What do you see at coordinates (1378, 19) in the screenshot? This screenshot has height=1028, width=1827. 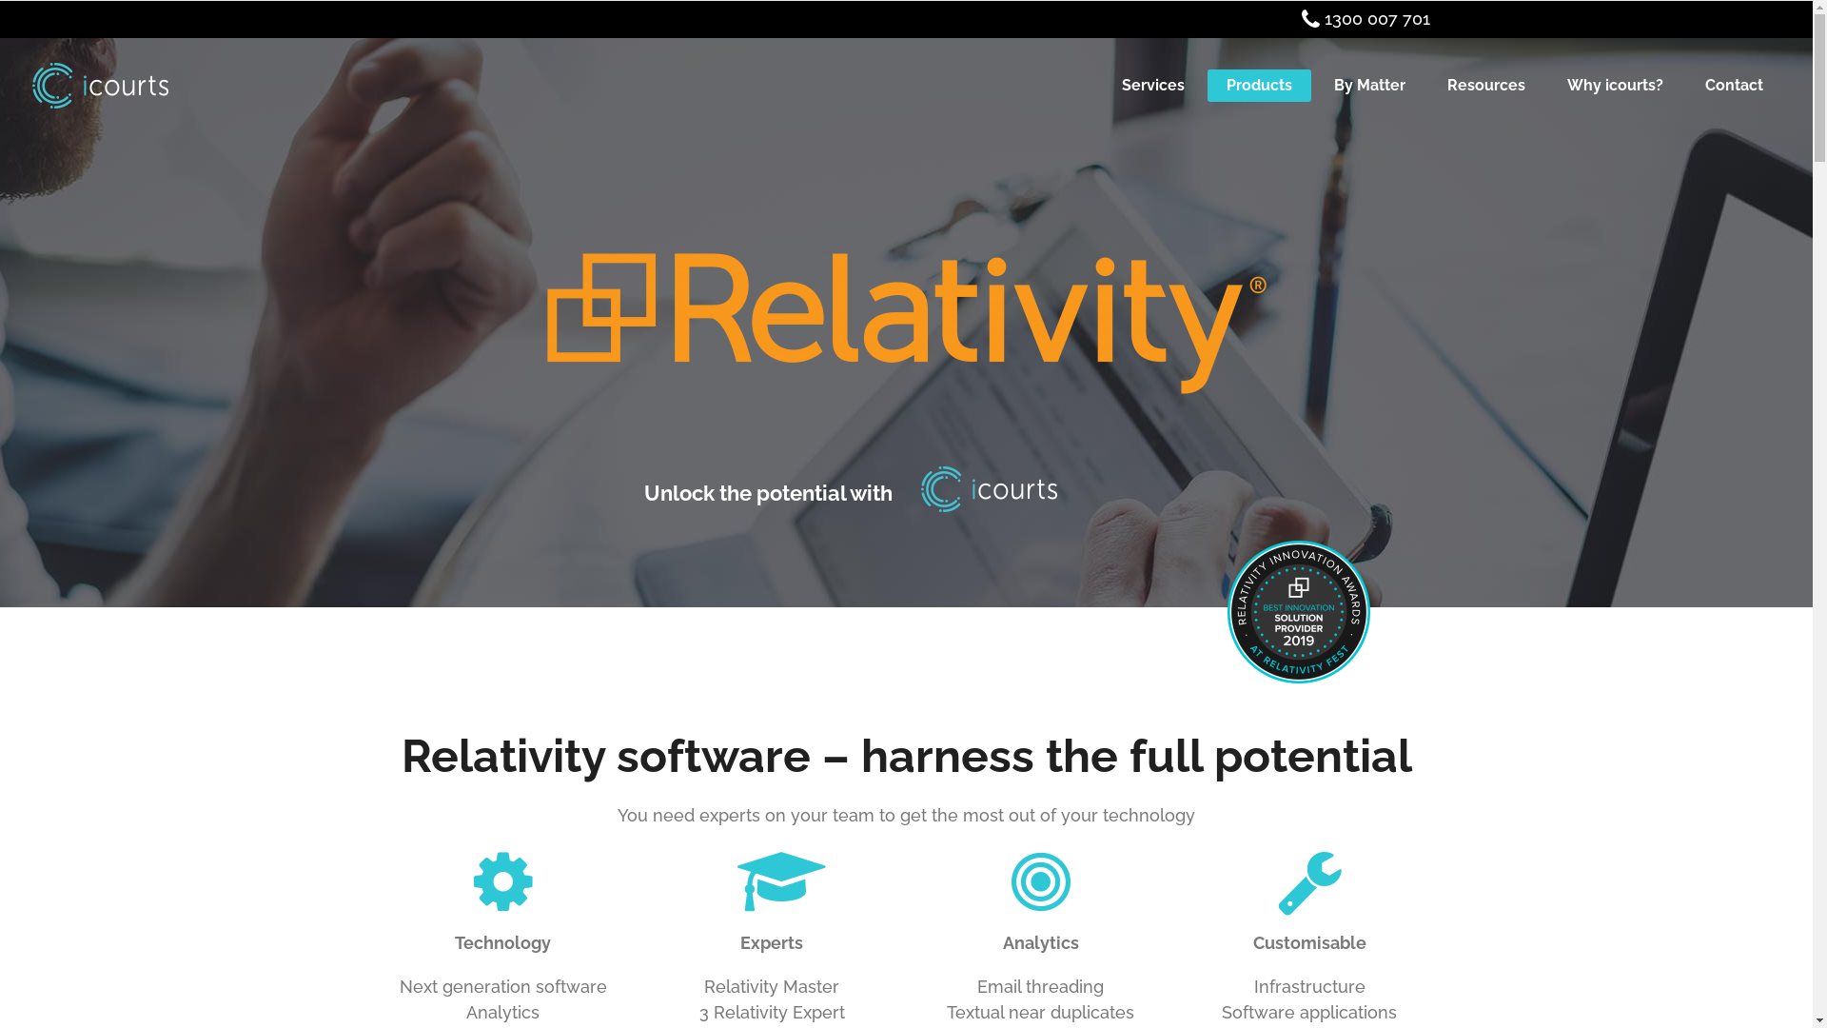 I see `1300 007 701` at bounding box center [1378, 19].